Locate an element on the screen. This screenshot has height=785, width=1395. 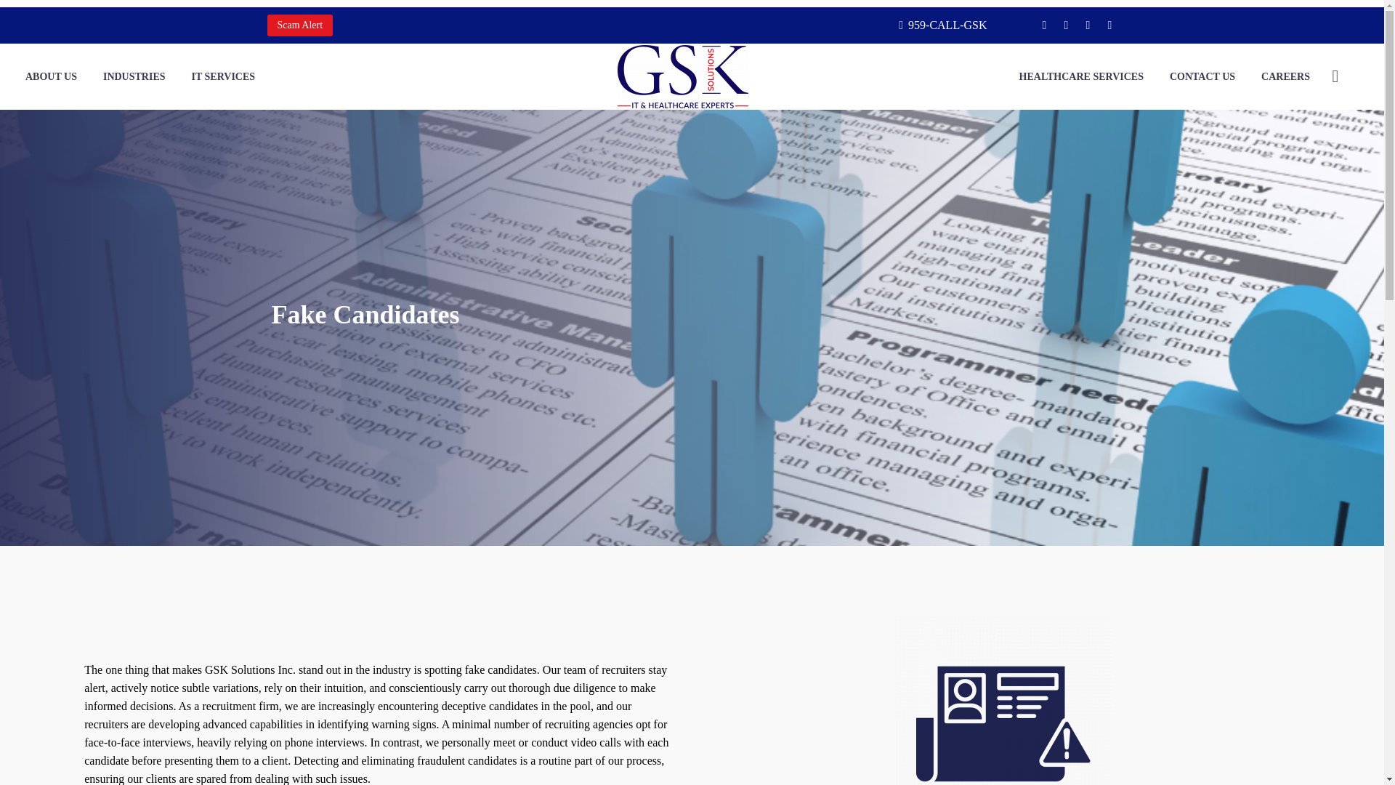
IT SERVICES is located at coordinates (224, 76).